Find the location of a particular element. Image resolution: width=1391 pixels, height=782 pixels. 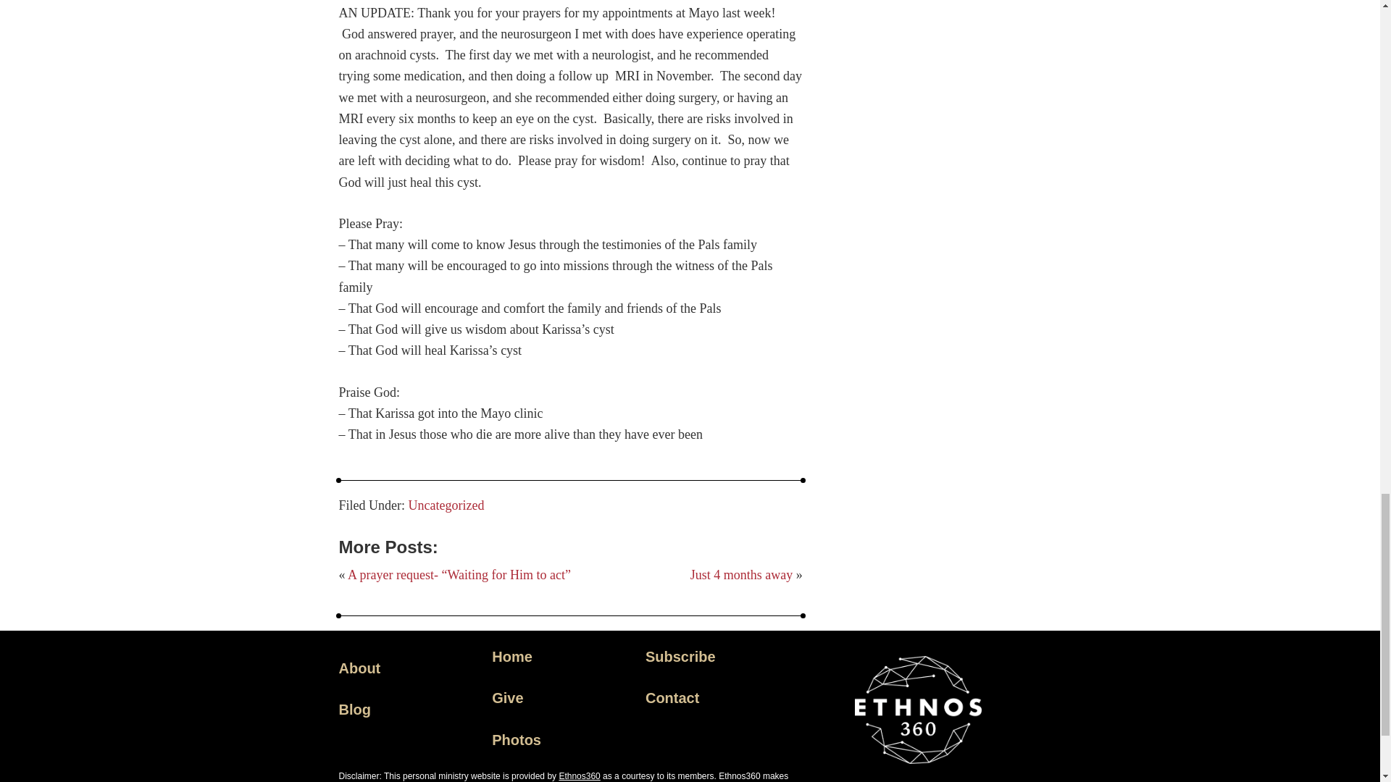

Uncategorized is located at coordinates (446, 505).